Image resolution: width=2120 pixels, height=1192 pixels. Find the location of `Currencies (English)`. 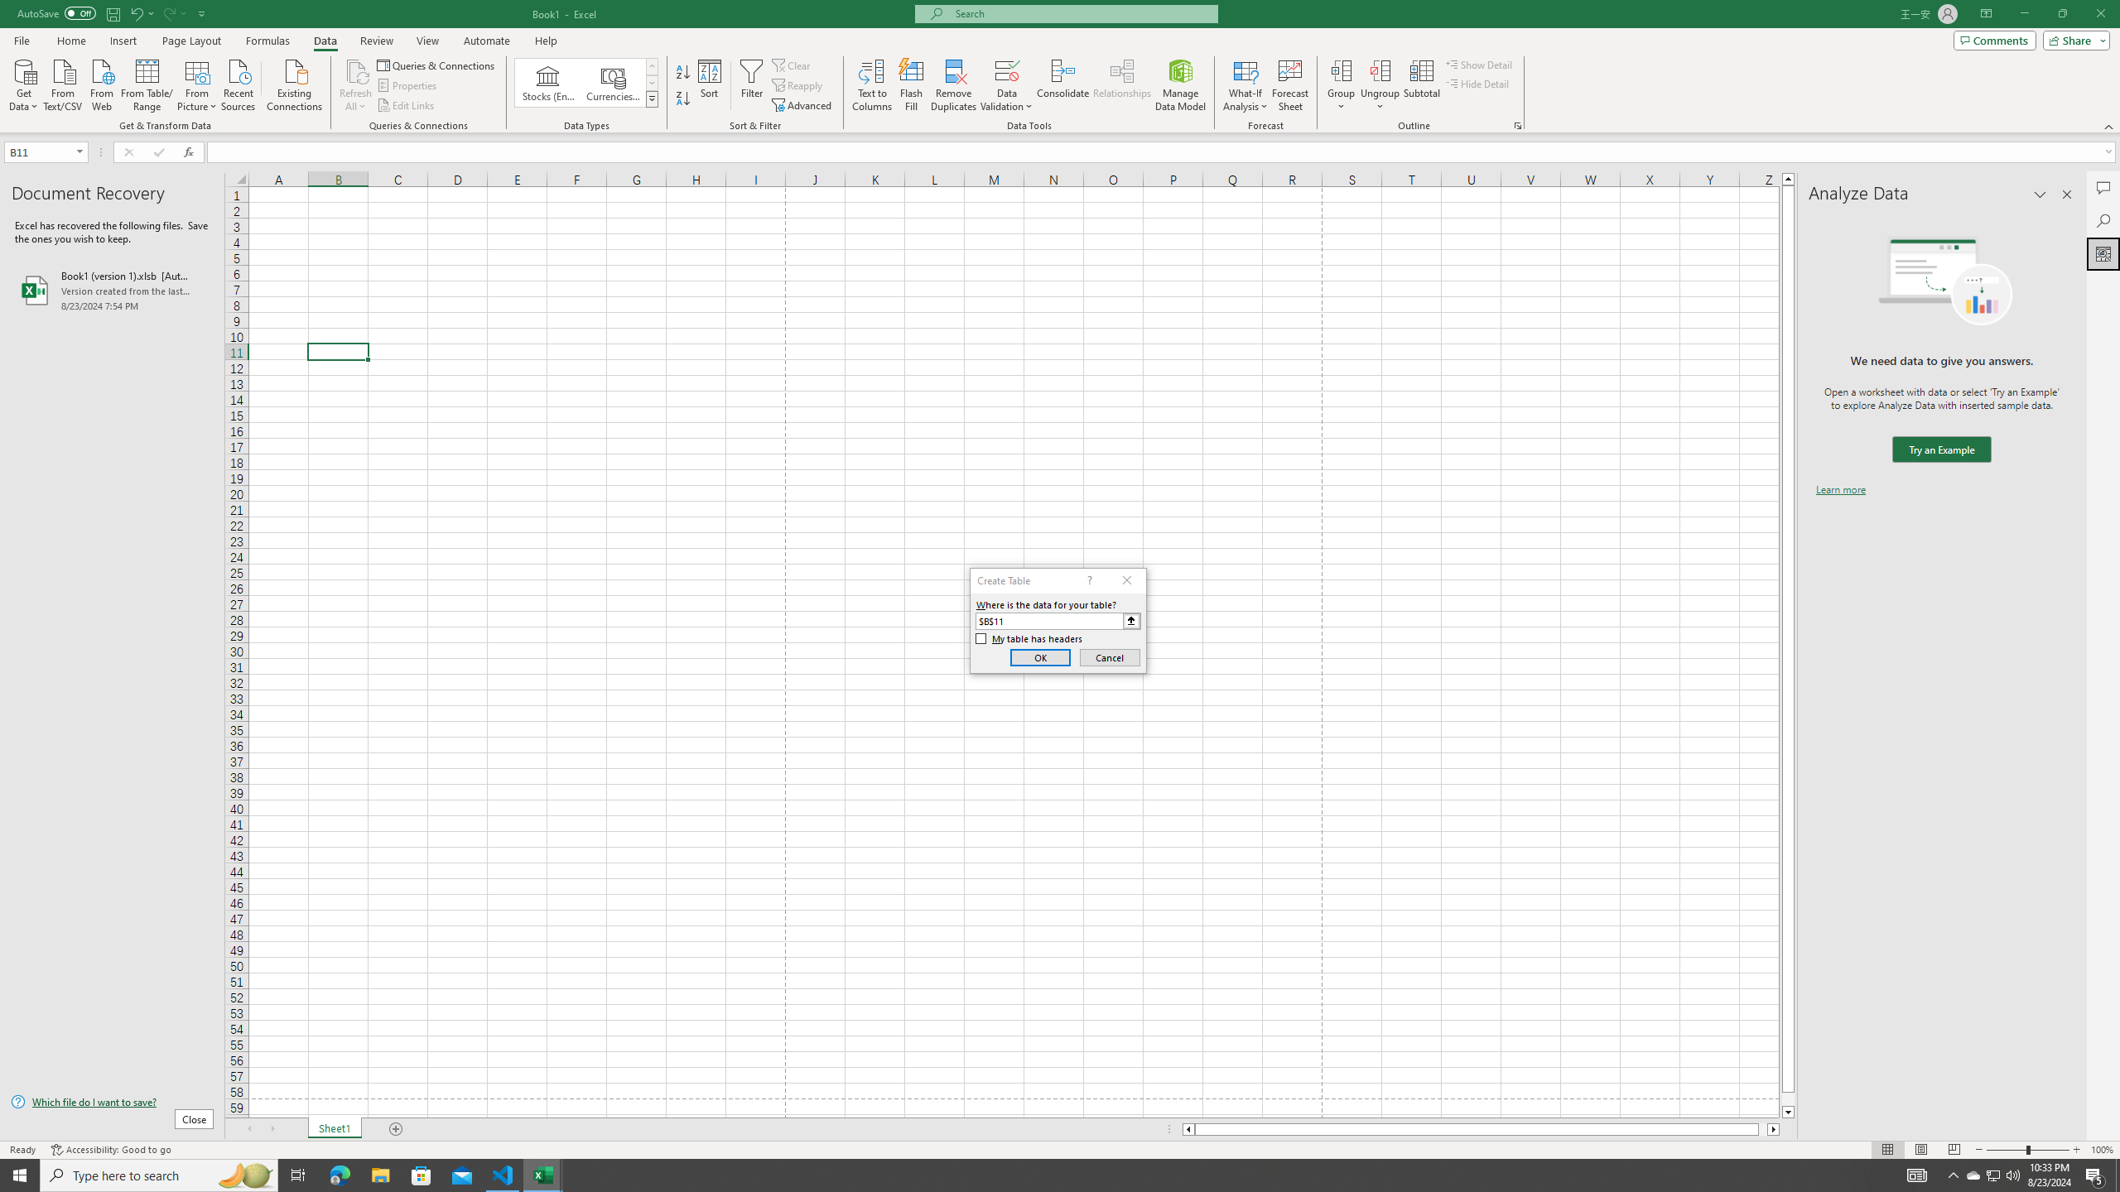

Currencies (English) is located at coordinates (613, 83).